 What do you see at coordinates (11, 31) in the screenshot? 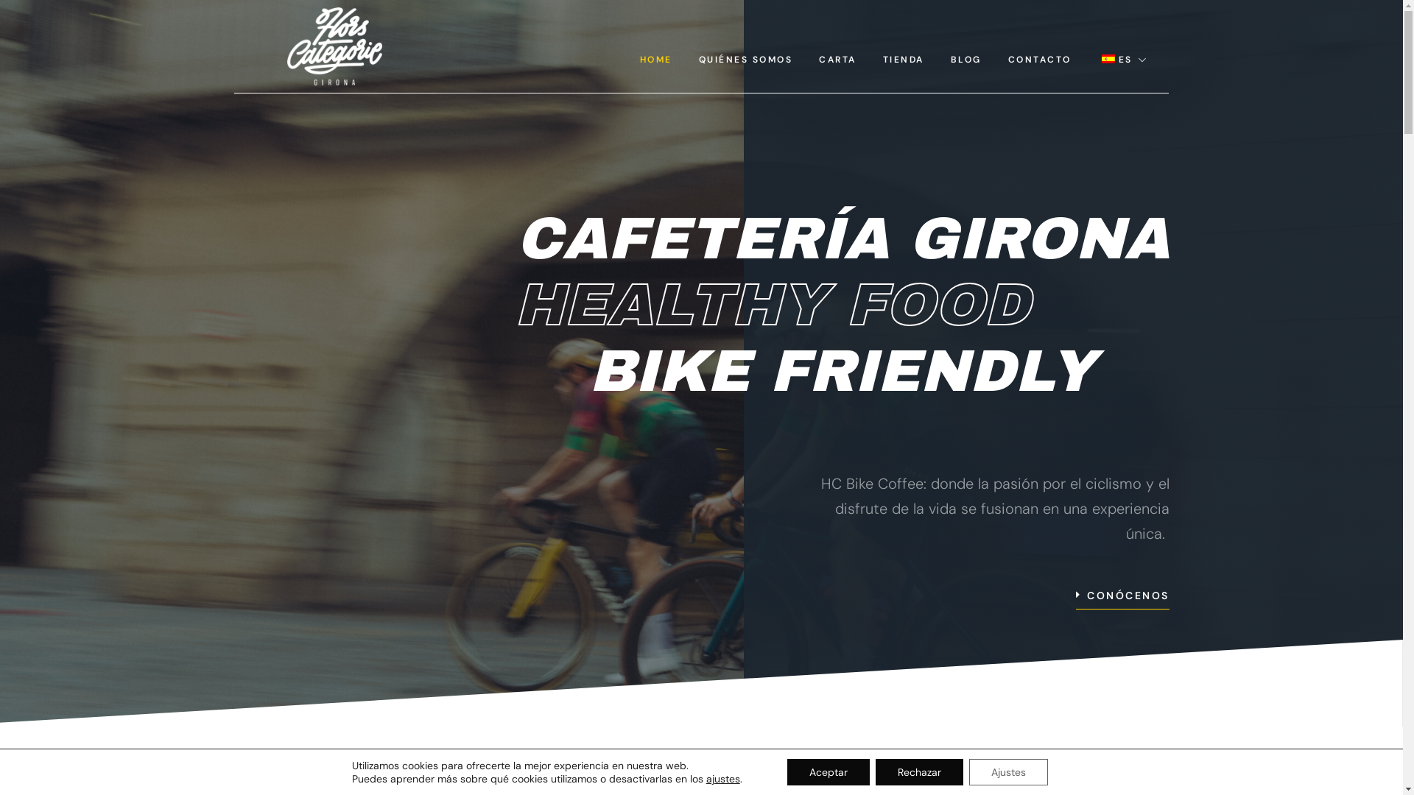
I see `Saltar al contenido` at bounding box center [11, 31].